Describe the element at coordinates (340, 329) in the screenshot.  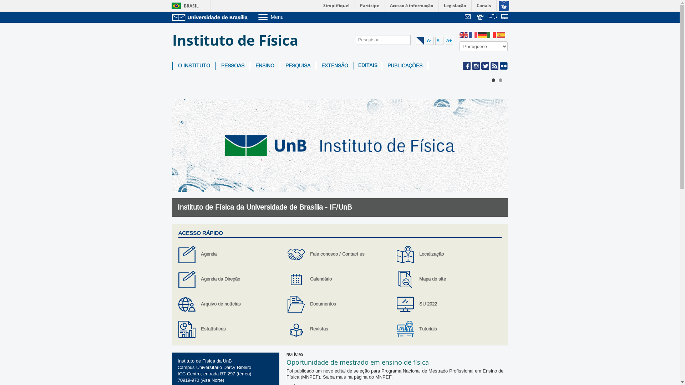
I see `Revistas` at that location.